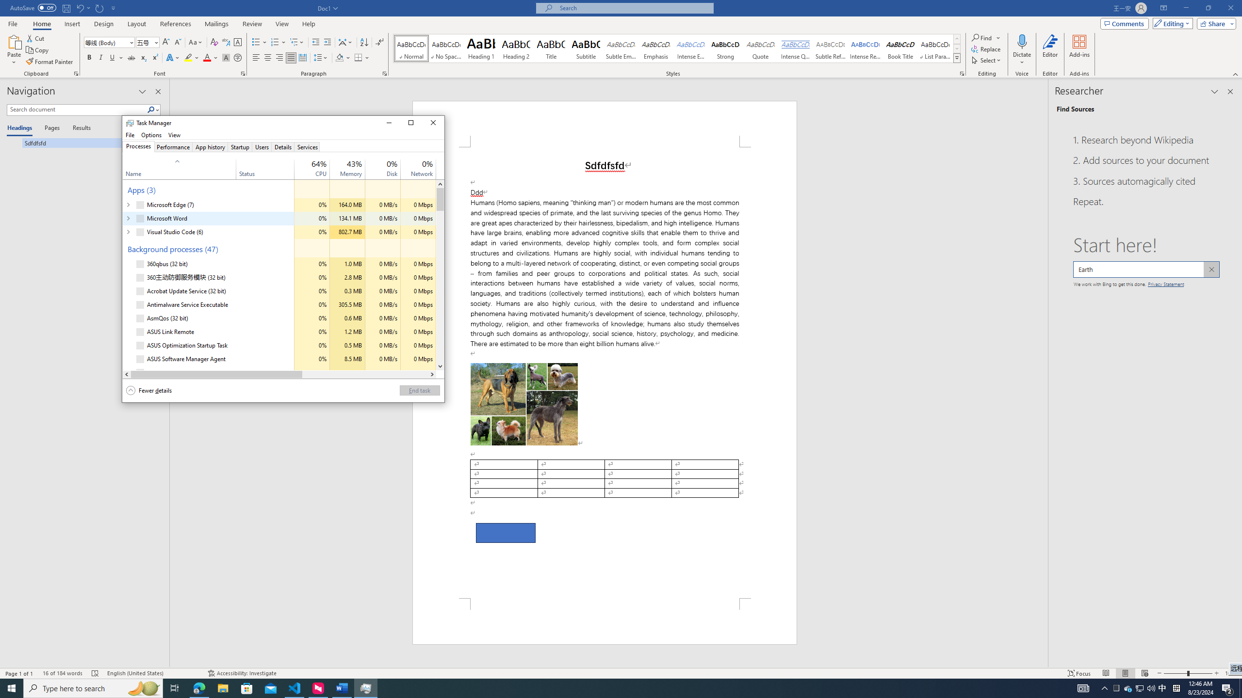  What do you see at coordinates (1139, 688) in the screenshot?
I see `Line down` at bounding box center [1139, 688].